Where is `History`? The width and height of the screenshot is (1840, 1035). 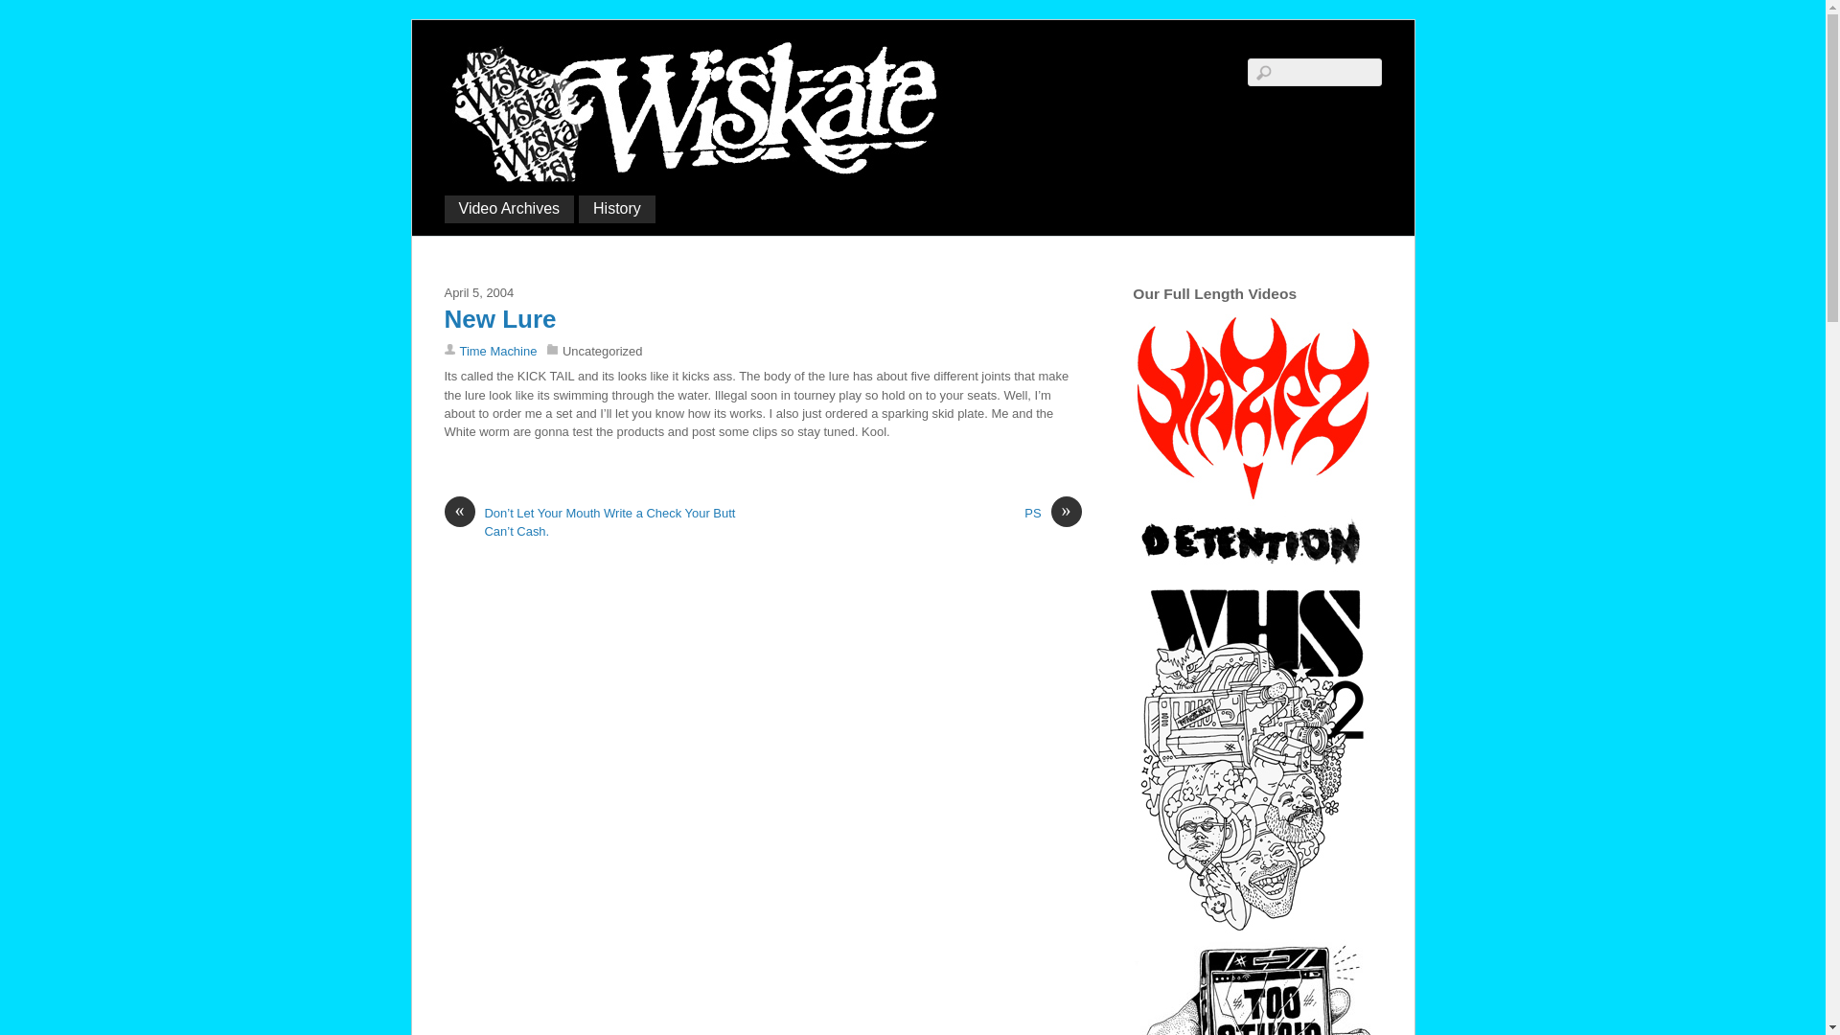 History is located at coordinates (617, 209).